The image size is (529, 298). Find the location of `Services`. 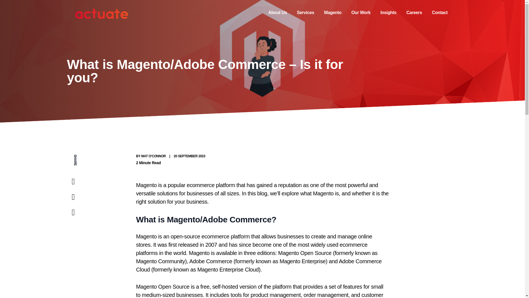

Services is located at coordinates (305, 11).